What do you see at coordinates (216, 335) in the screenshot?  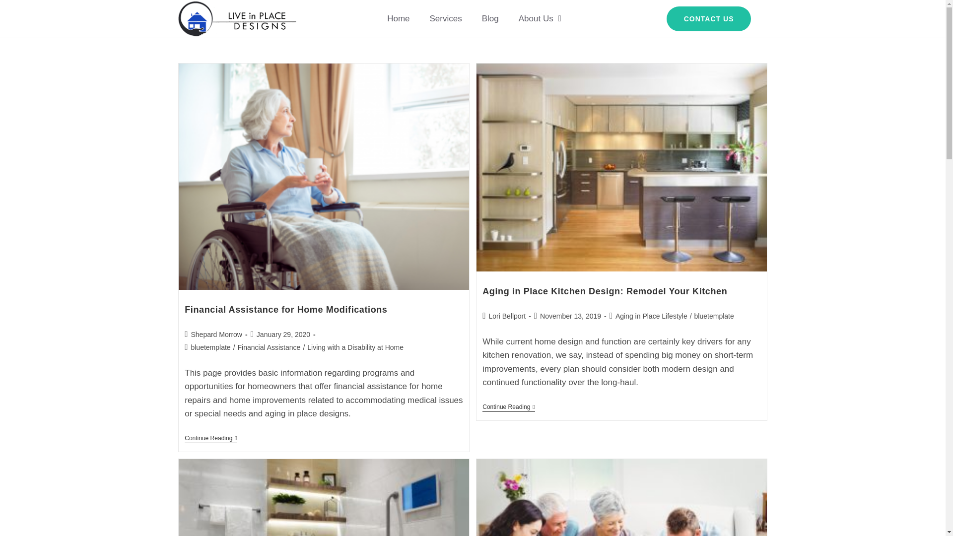 I see `Shepard Morrow` at bounding box center [216, 335].